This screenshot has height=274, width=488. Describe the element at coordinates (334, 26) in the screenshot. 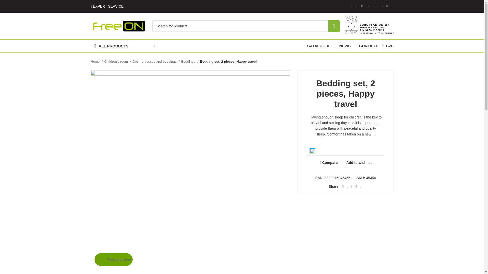

I see `SEARCH` at that location.